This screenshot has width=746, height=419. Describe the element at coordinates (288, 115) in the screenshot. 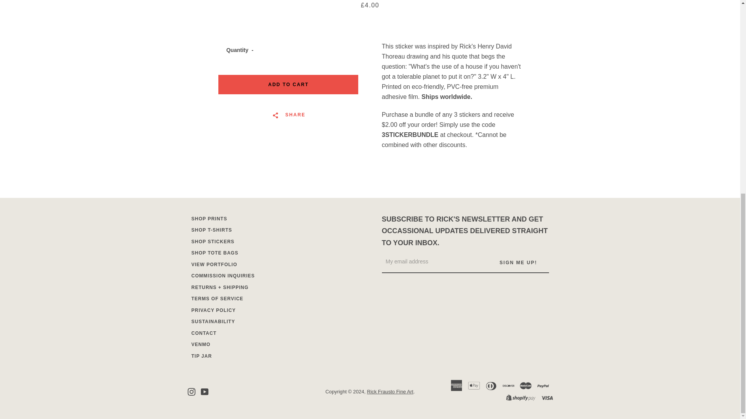

I see `SHARE` at that location.